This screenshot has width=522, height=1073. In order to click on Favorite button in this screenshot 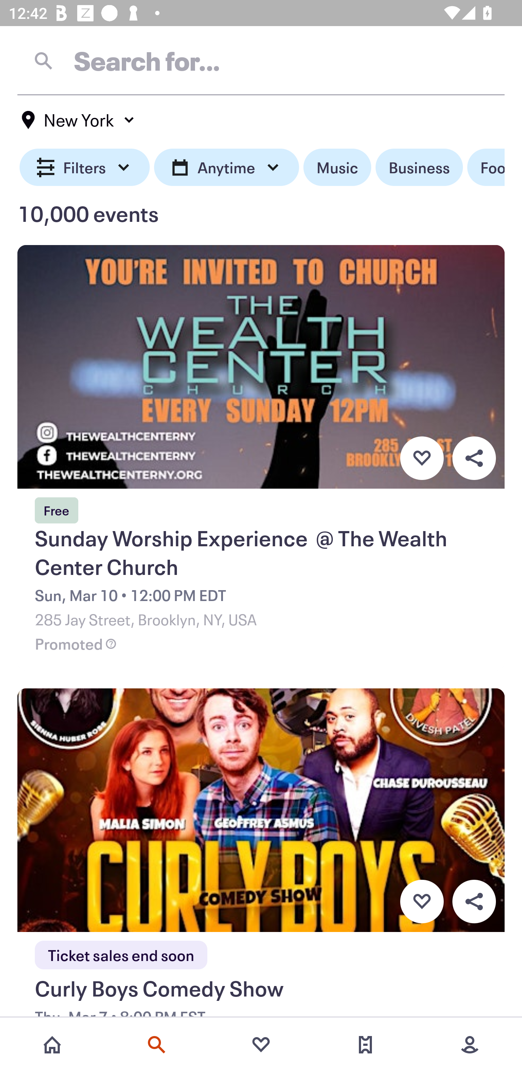, I will do `click(422, 458)`.